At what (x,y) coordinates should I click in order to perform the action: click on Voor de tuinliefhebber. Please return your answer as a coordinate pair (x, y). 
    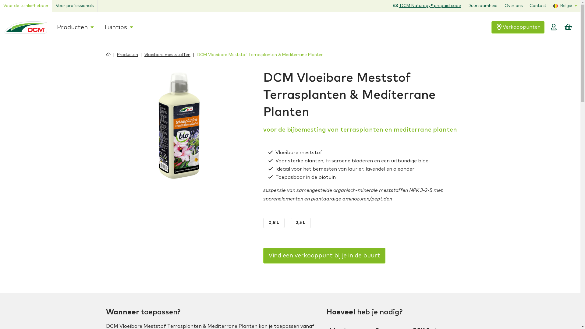
    Looking at the image, I should click on (26, 6).